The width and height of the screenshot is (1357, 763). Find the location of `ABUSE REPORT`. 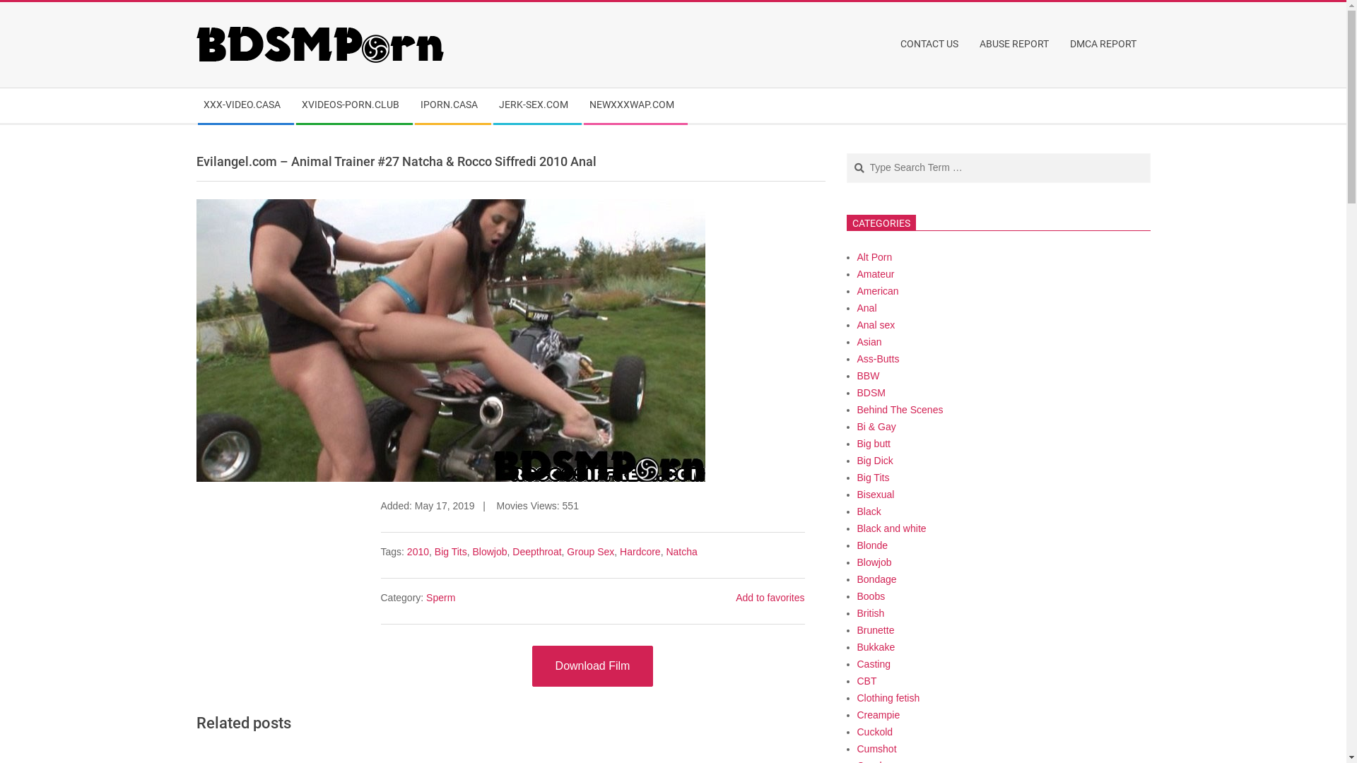

ABUSE REPORT is located at coordinates (1018, 45).